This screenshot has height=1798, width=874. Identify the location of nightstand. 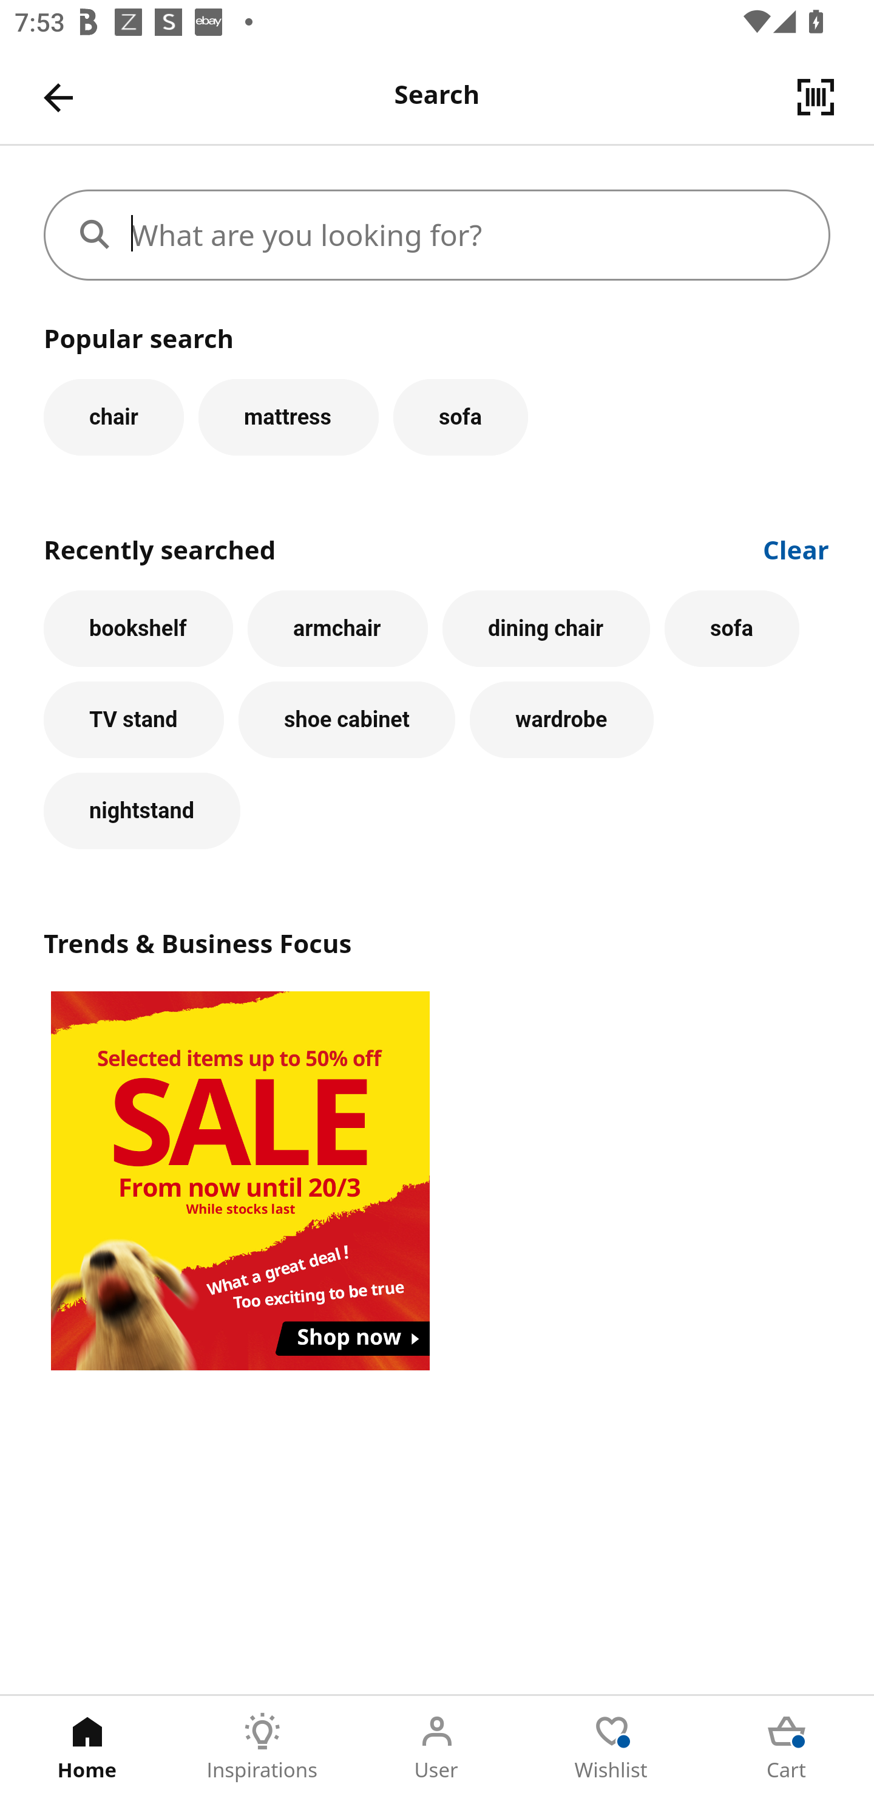
(142, 810).